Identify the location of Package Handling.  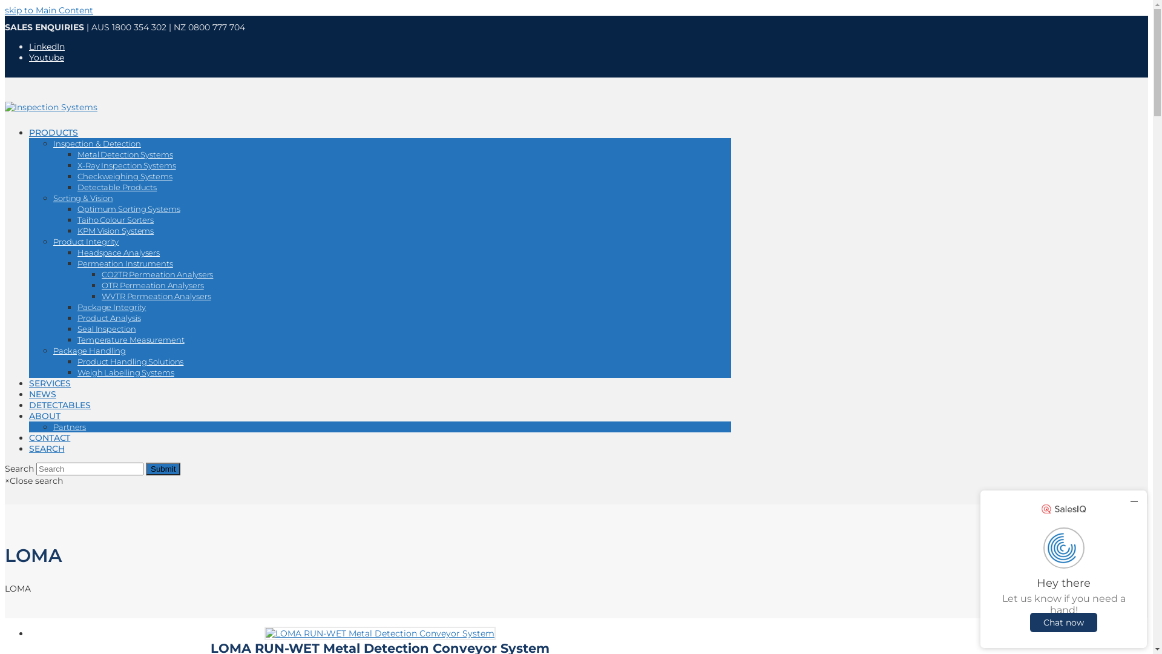
(90, 351).